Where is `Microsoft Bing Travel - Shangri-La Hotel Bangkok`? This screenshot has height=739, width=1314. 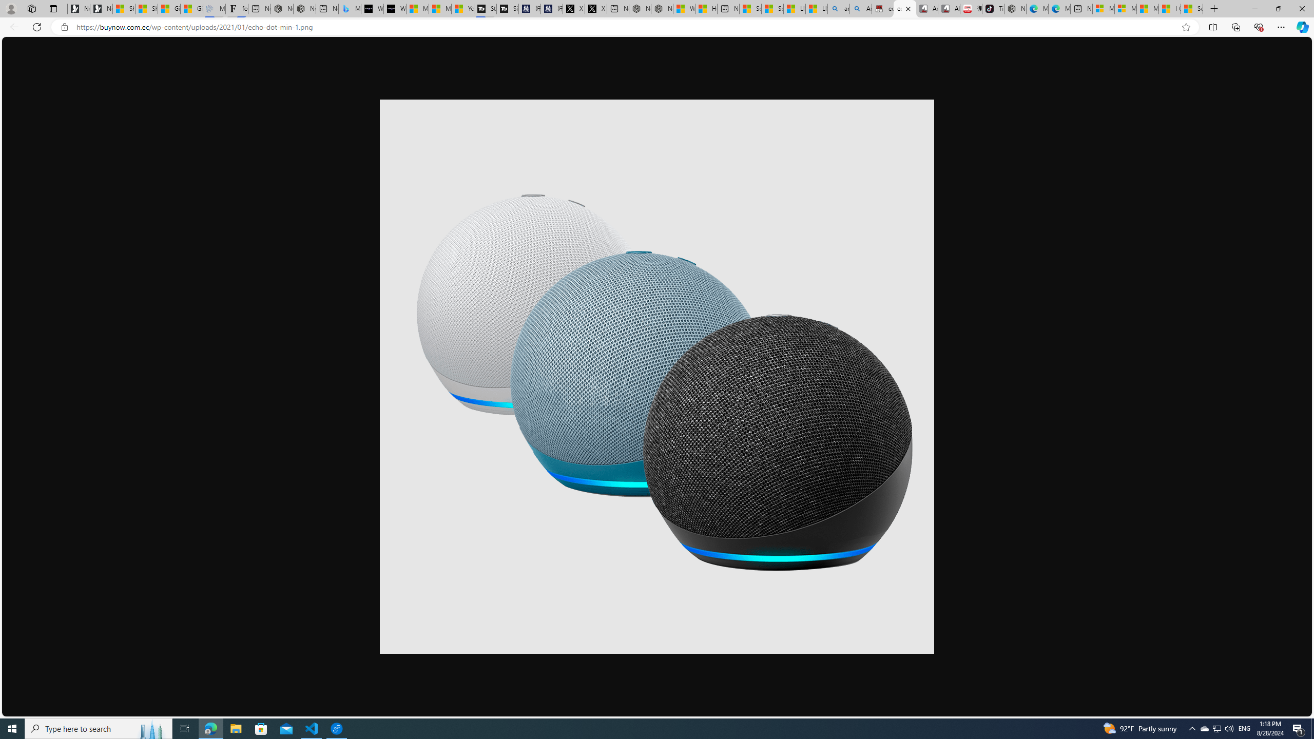
Microsoft Bing Travel - Shangri-La Hotel Bangkok is located at coordinates (349, 9).